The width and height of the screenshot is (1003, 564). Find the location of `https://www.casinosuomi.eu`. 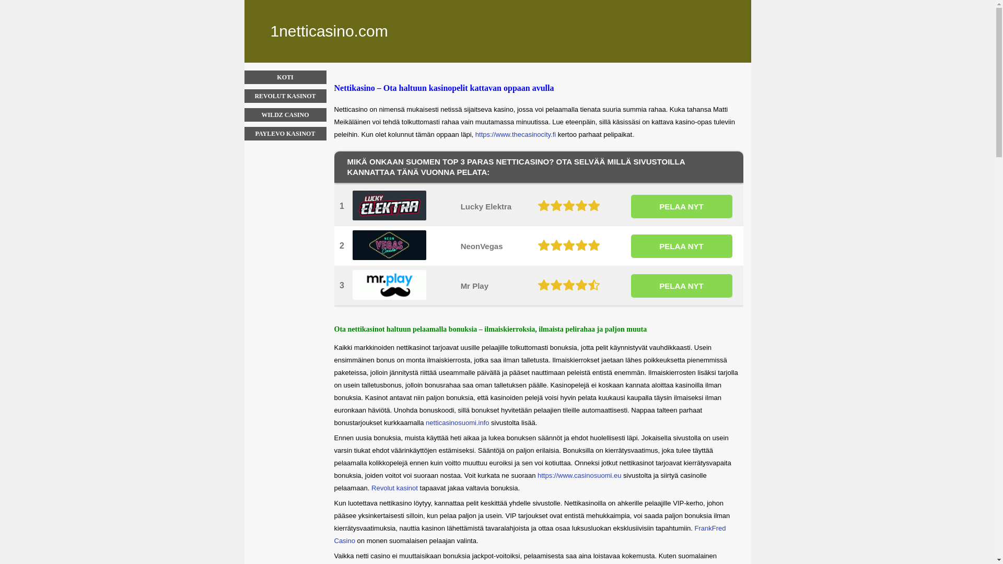

https://www.casinosuomi.eu is located at coordinates (579, 475).